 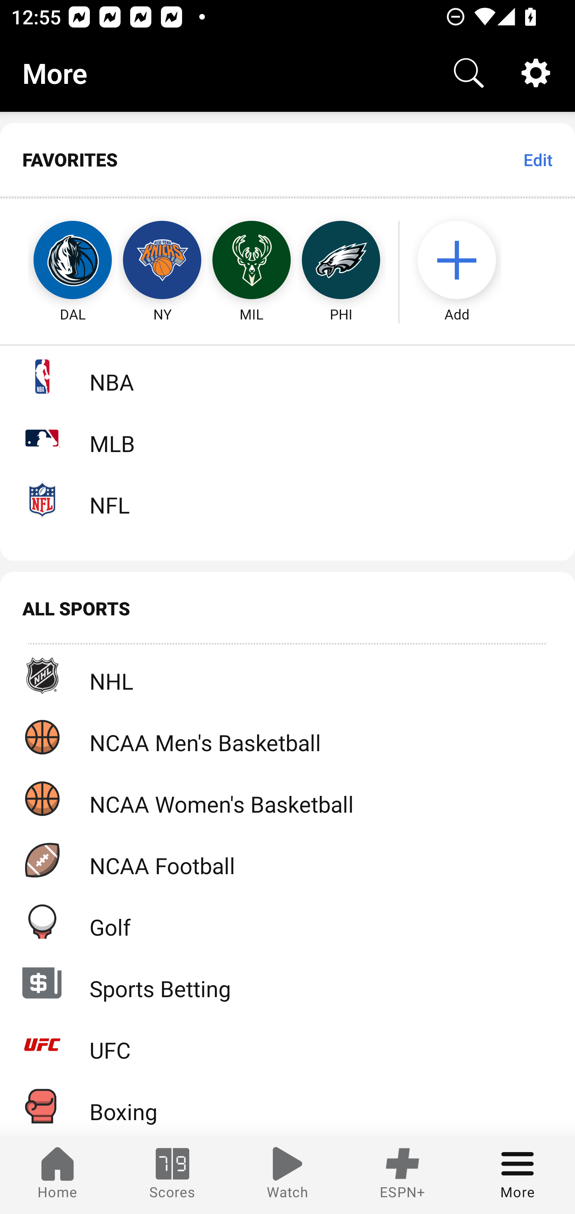 I want to click on NCAA Men's Basketball, so click(x=287, y=737).